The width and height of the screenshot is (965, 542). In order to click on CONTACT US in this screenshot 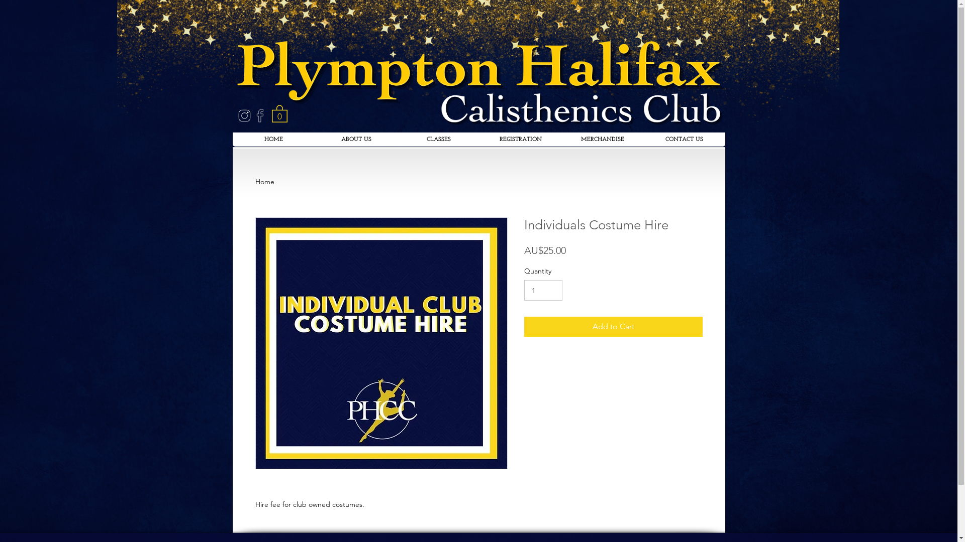, I will do `click(685, 140)`.